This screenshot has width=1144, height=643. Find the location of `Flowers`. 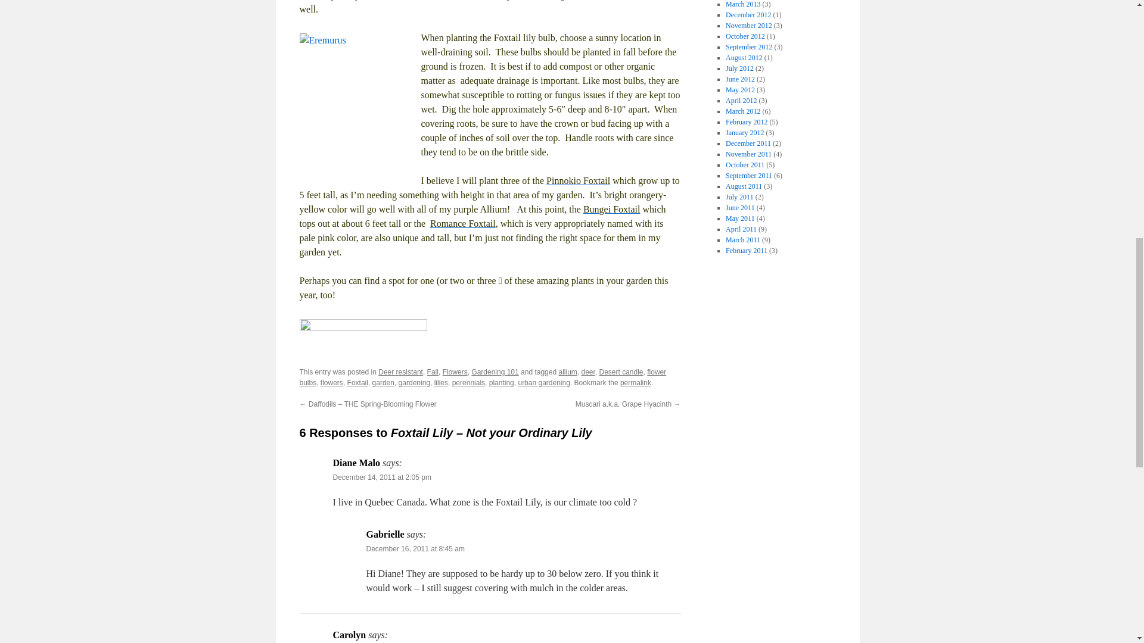

Flowers is located at coordinates (455, 372).